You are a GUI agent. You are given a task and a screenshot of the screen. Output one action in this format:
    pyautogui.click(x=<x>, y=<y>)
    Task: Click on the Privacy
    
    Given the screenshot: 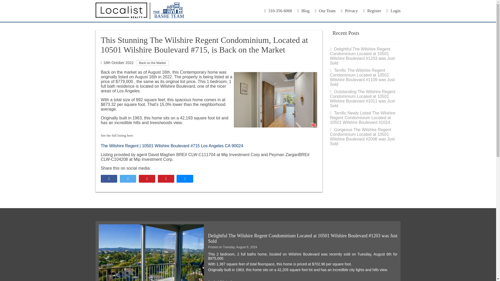 What is the action you would take?
    pyautogui.click(x=349, y=11)
    